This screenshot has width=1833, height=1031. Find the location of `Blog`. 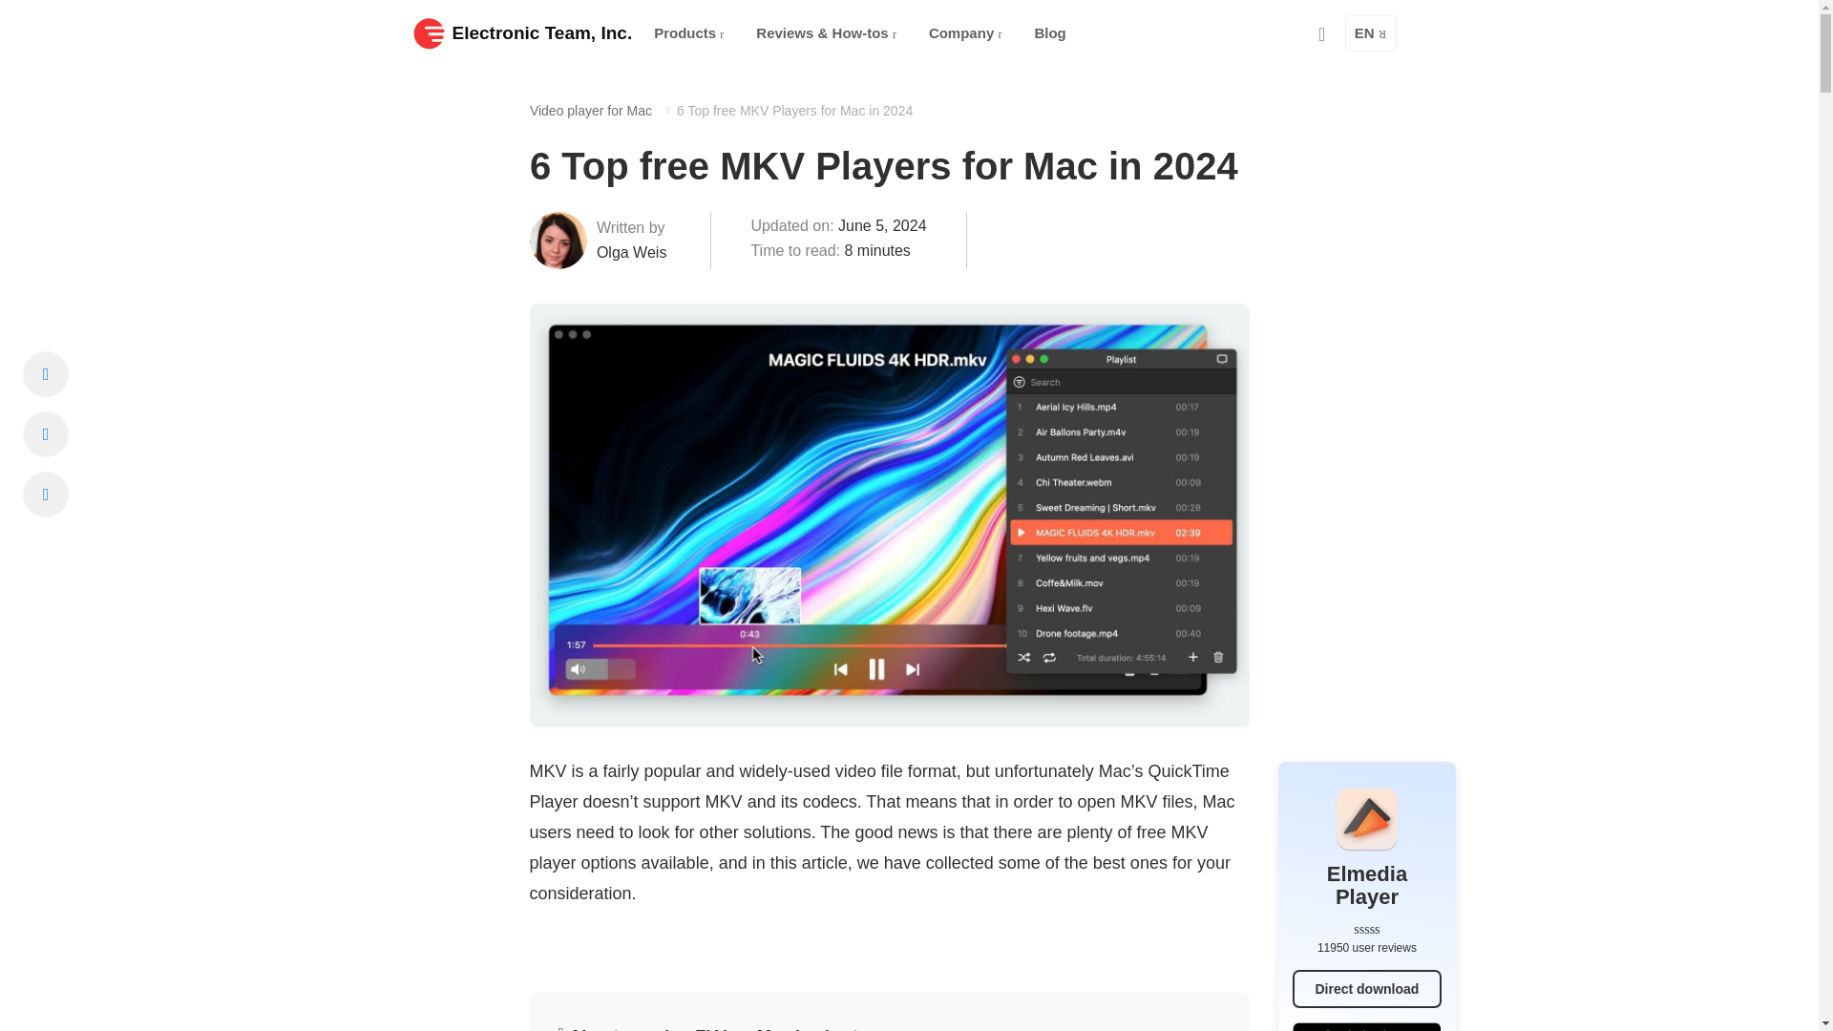

Blog is located at coordinates (1050, 33).